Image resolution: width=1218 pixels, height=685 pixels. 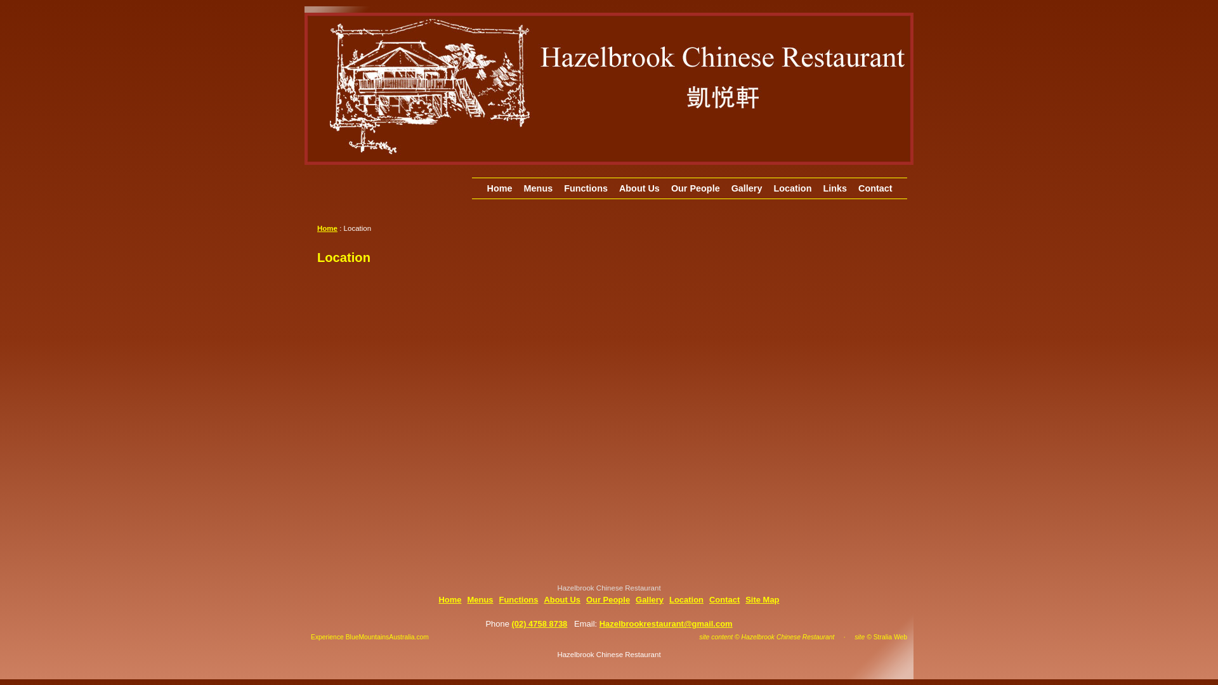 What do you see at coordinates (639, 188) in the screenshot?
I see `About Us` at bounding box center [639, 188].